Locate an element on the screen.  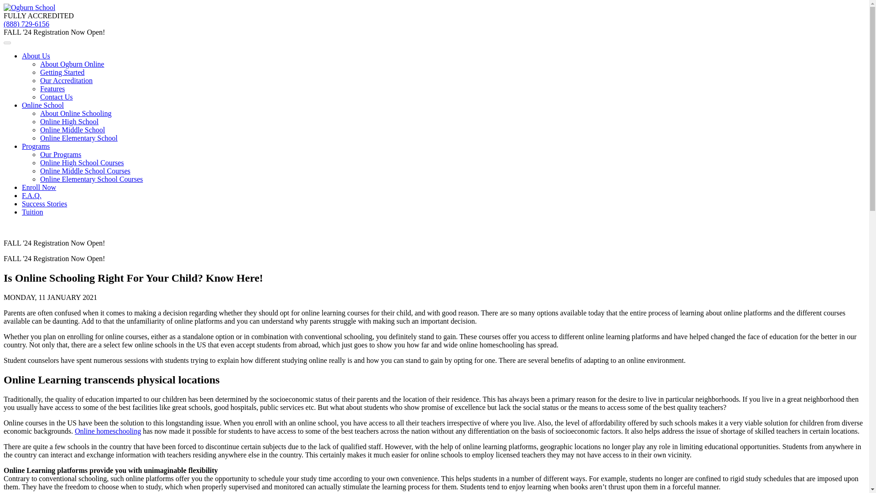
Our Accreditation is located at coordinates (67, 80).